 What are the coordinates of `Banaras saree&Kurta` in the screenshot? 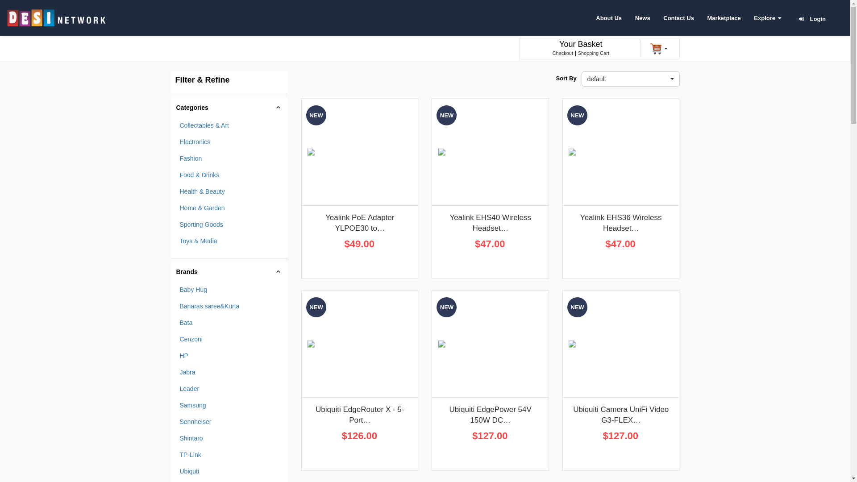 It's located at (229, 306).